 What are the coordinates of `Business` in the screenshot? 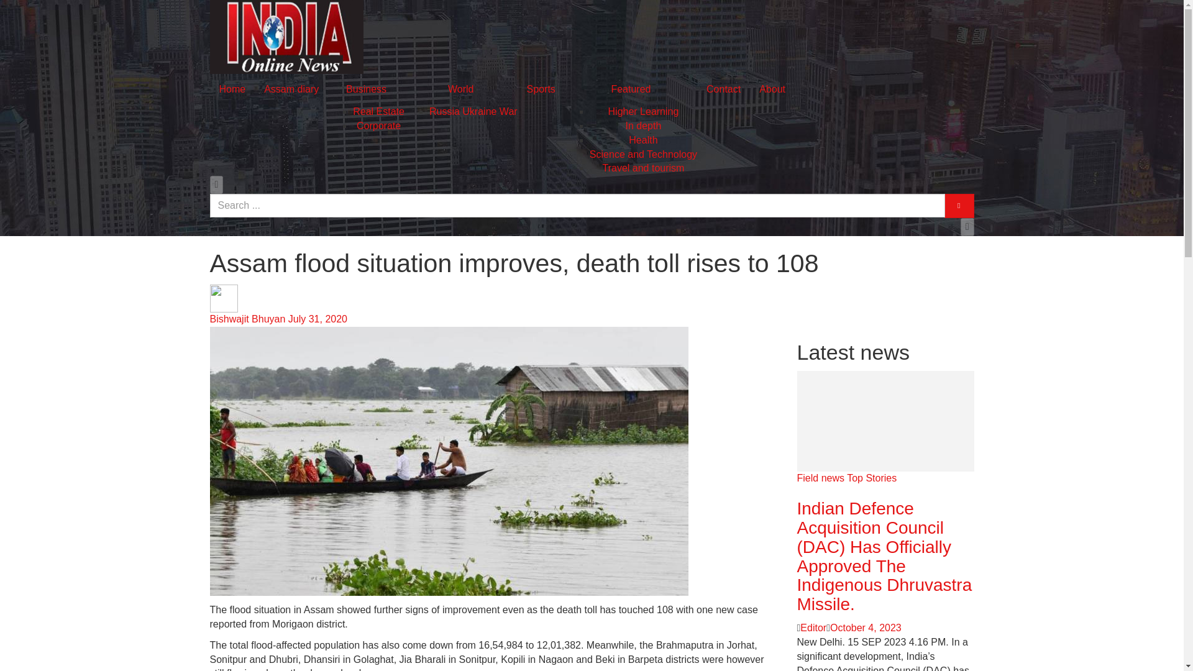 It's located at (366, 89).